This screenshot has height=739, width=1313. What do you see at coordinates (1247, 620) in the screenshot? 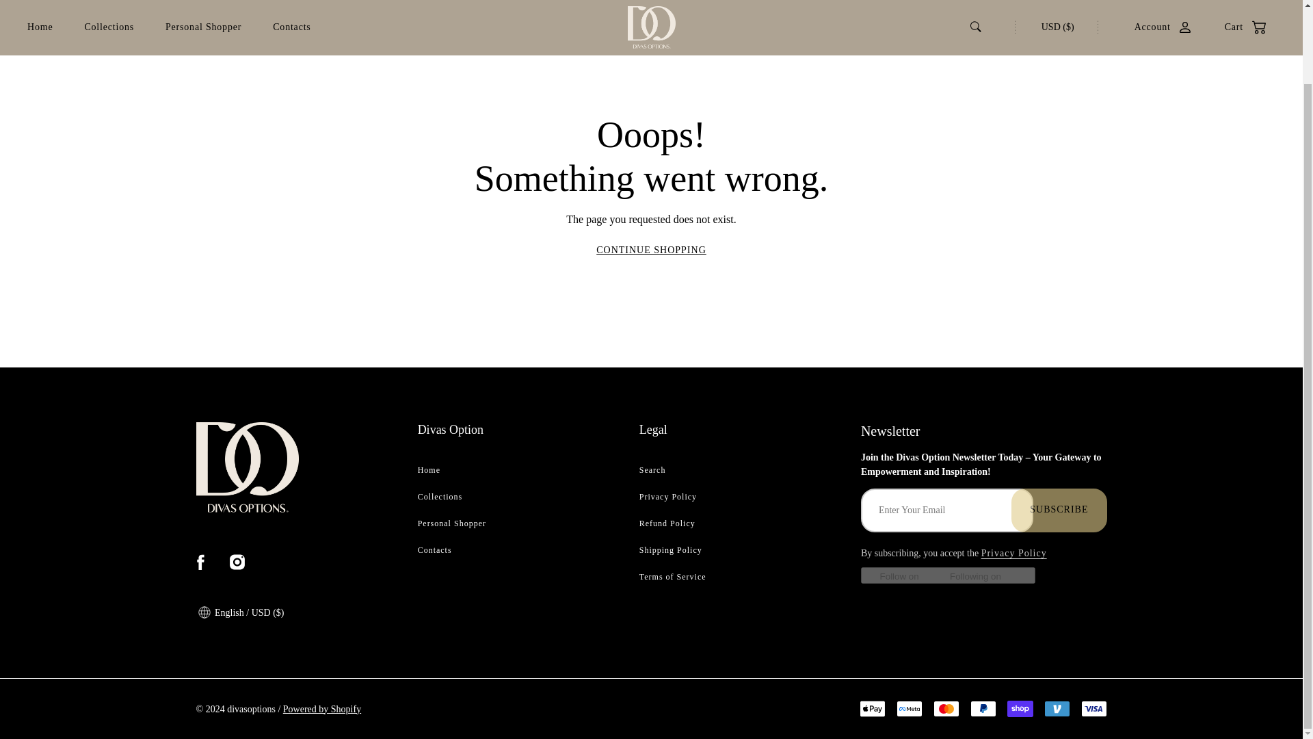
I see `Shopify online store chat` at bounding box center [1247, 620].